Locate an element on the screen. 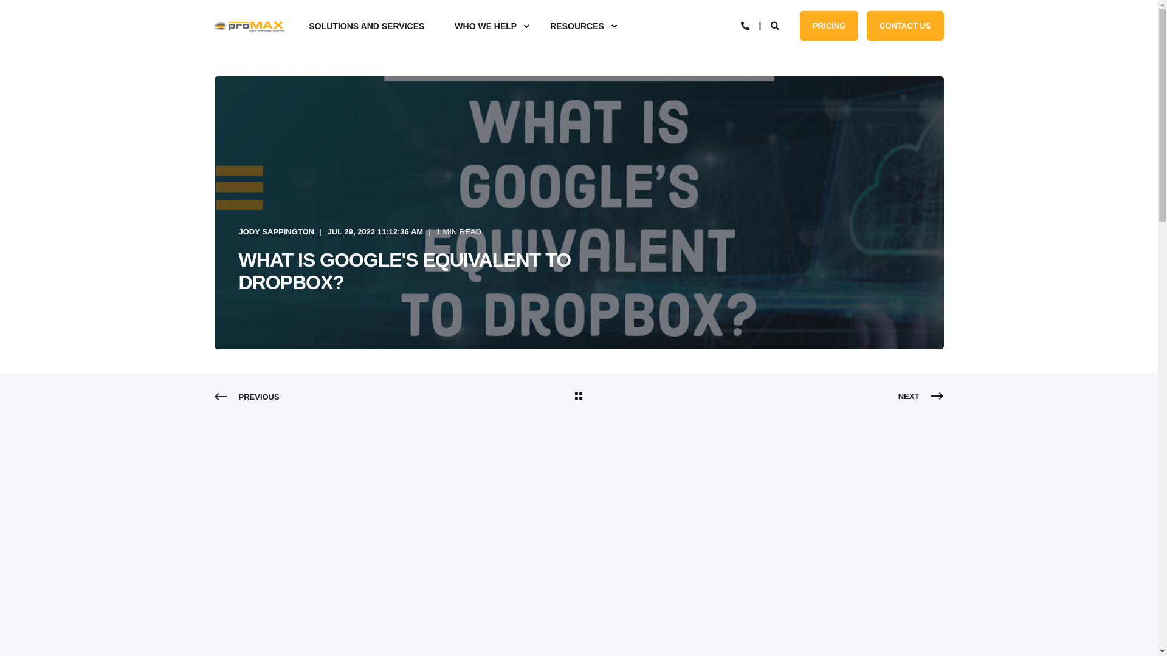  What is Google's Alternative to Dropbox is located at coordinates (579, 550).